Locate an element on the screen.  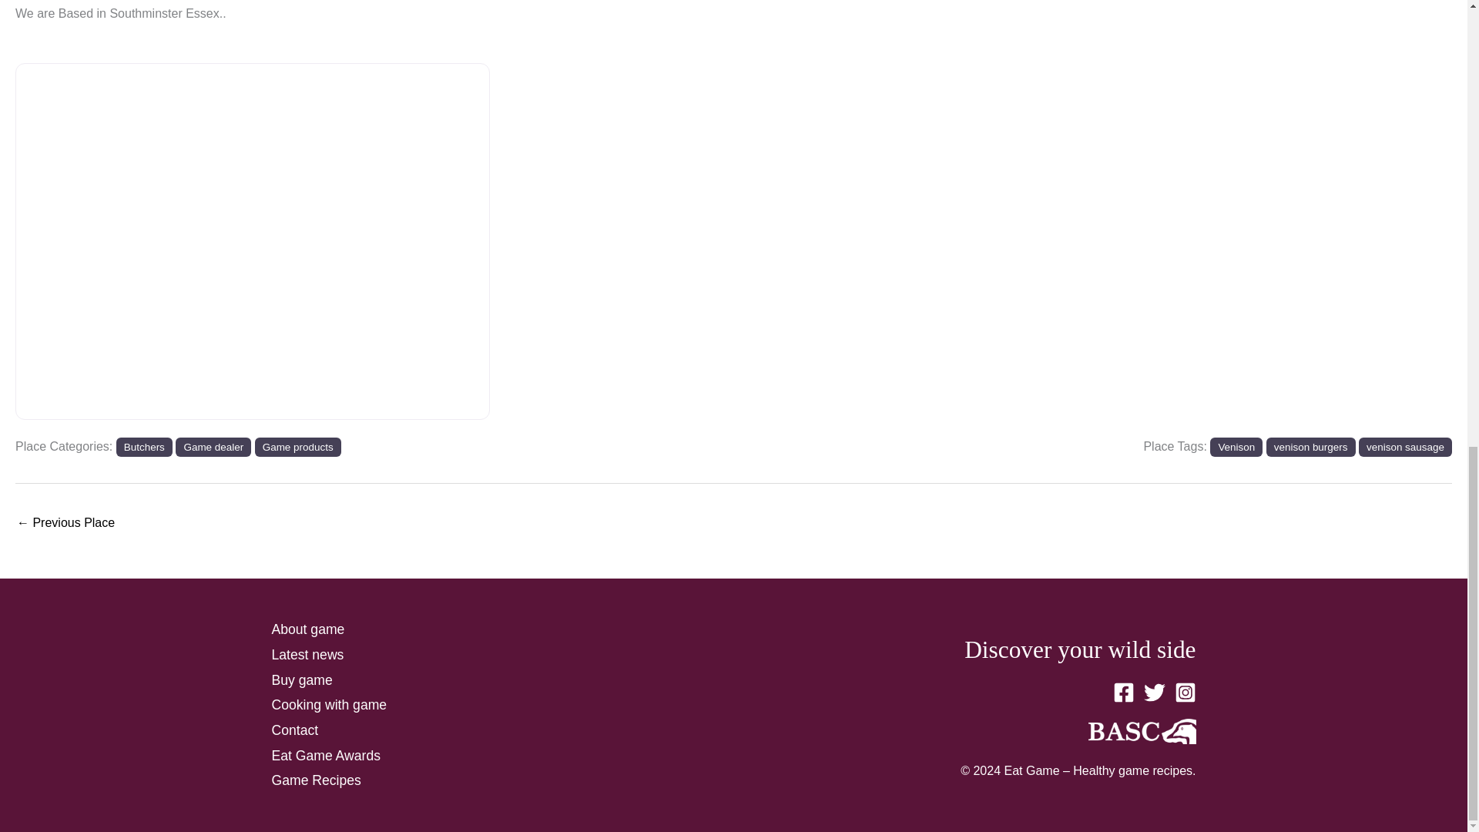
Game dealer is located at coordinates (213, 447).